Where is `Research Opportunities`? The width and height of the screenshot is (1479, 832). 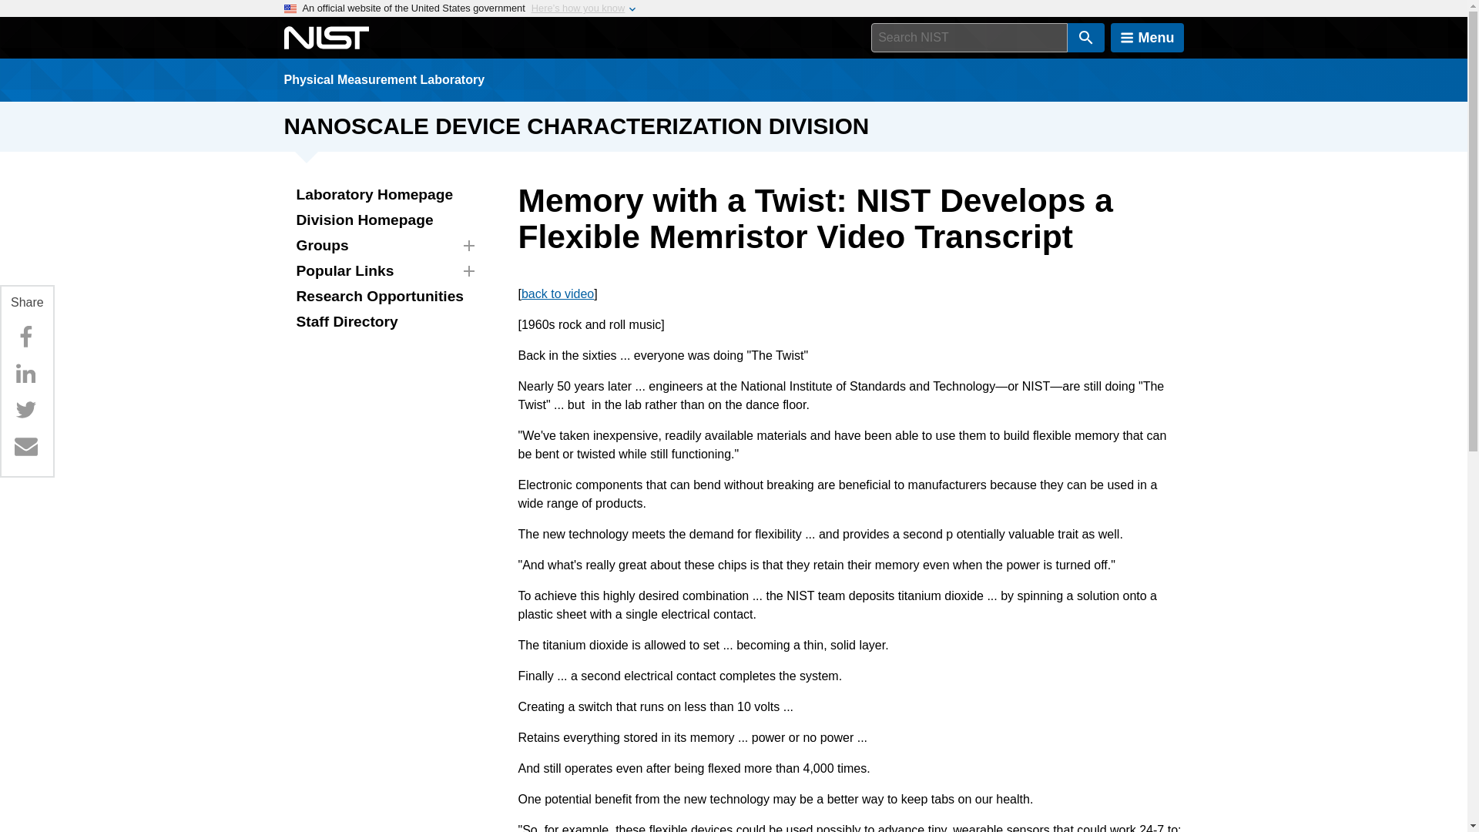
Research Opportunities is located at coordinates (382, 297).